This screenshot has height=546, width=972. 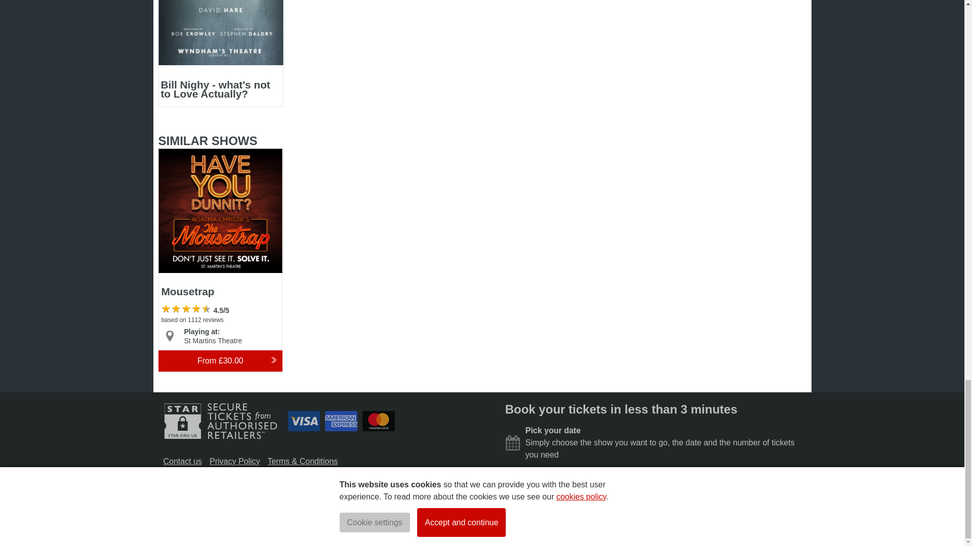 What do you see at coordinates (220, 53) in the screenshot?
I see `Bill Nighy - what's not to Love Actually?` at bounding box center [220, 53].